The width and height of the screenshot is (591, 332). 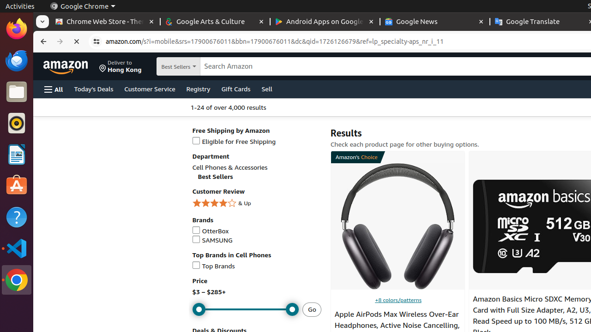 What do you see at coordinates (257, 267) in the screenshot?
I see `Top Brands` at bounding box center [257, 267].